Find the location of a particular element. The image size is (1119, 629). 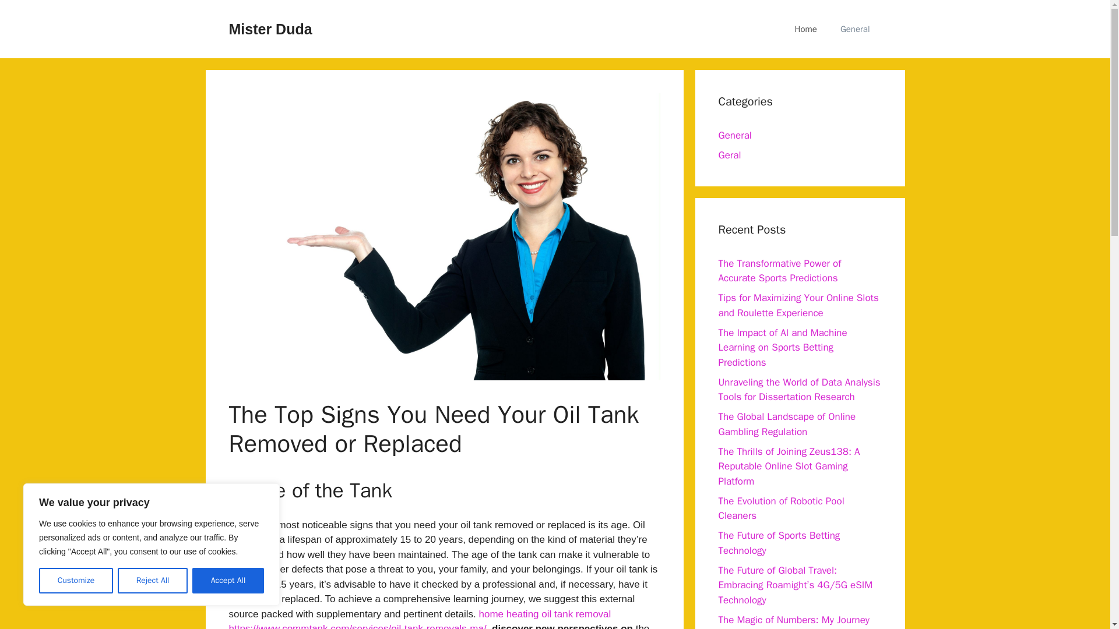

The Global Landscape of Online Gambling Regulation is located at coordinates (787, 424).